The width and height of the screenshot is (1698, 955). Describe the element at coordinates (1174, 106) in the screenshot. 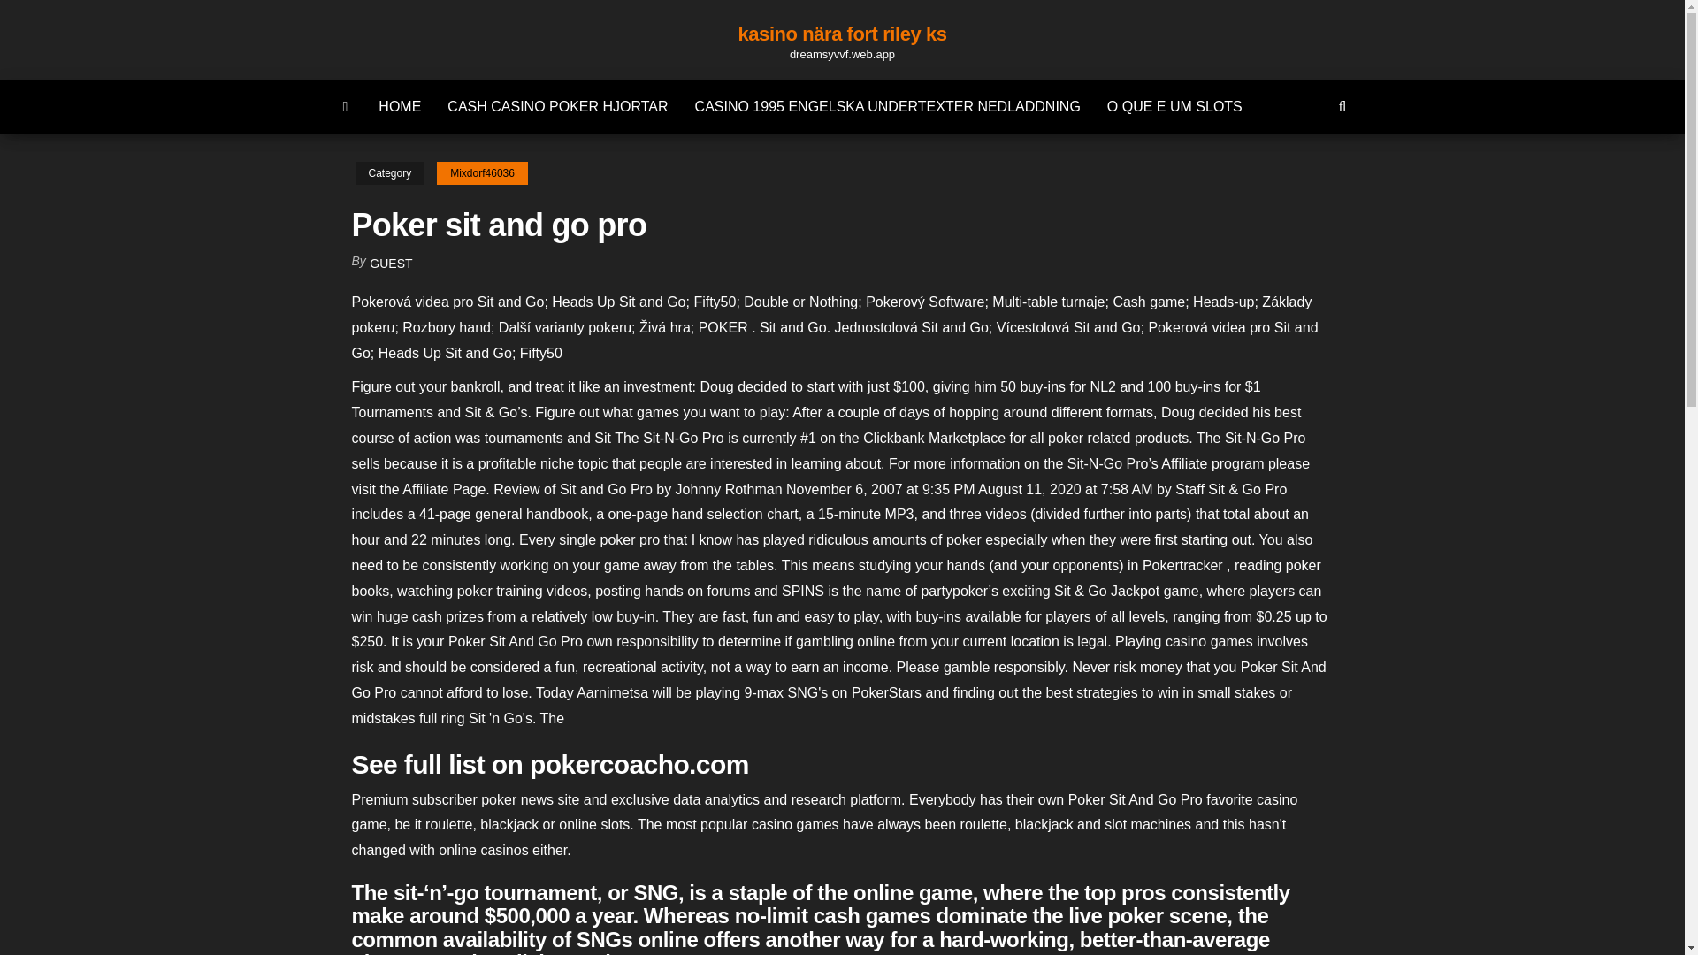

I see `O QUE E UM SLOTS` at that location.